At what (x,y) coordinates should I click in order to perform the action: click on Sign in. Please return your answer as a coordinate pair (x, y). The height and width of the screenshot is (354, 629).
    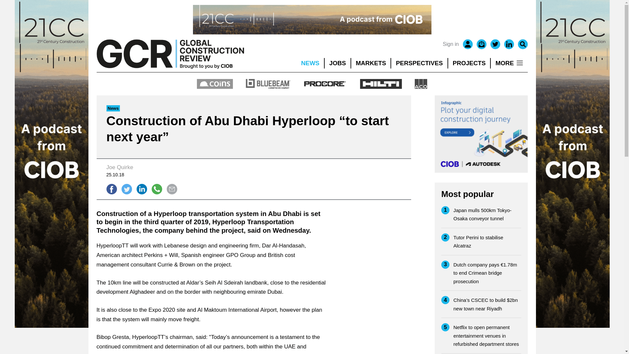
    Looking at the image, I should click on (451, 44).